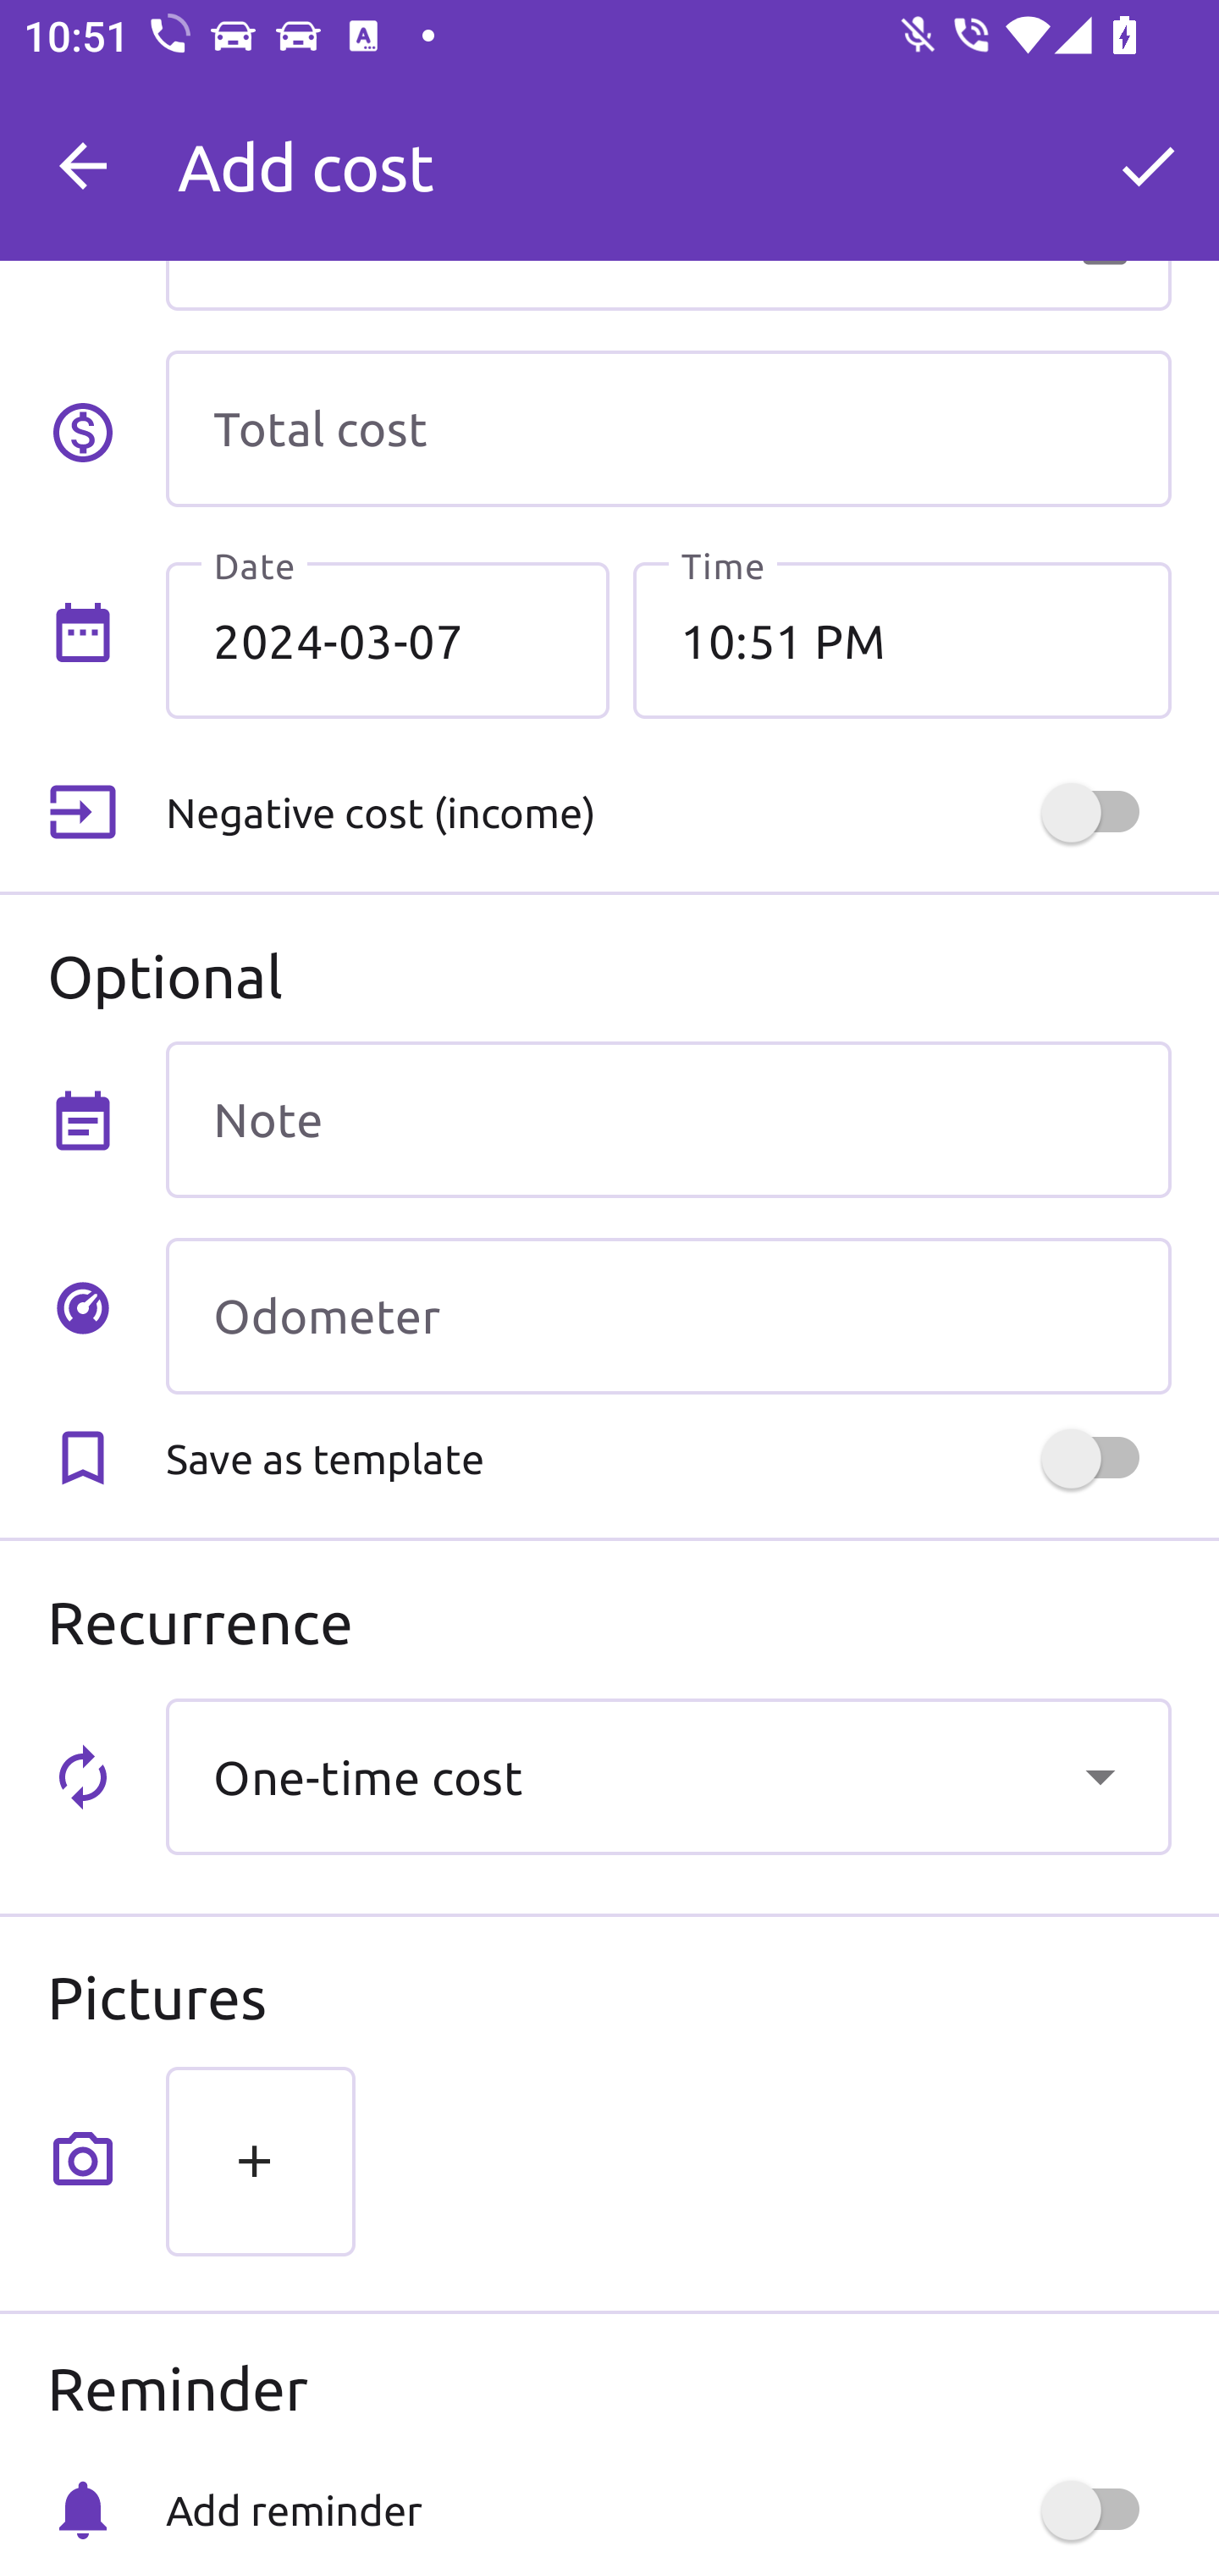 Image resolution: width=1219 pixels, height=2574 pixels. What do you see at coordinates (1148, 166) in the screenshot?
I see `OK` at bounding box center [1148, 166].